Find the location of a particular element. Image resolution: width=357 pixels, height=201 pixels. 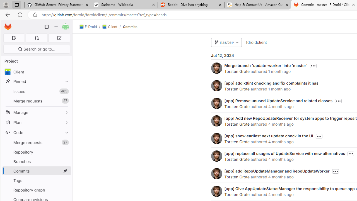

Torsten Grote is located at coordinates (237, 194).